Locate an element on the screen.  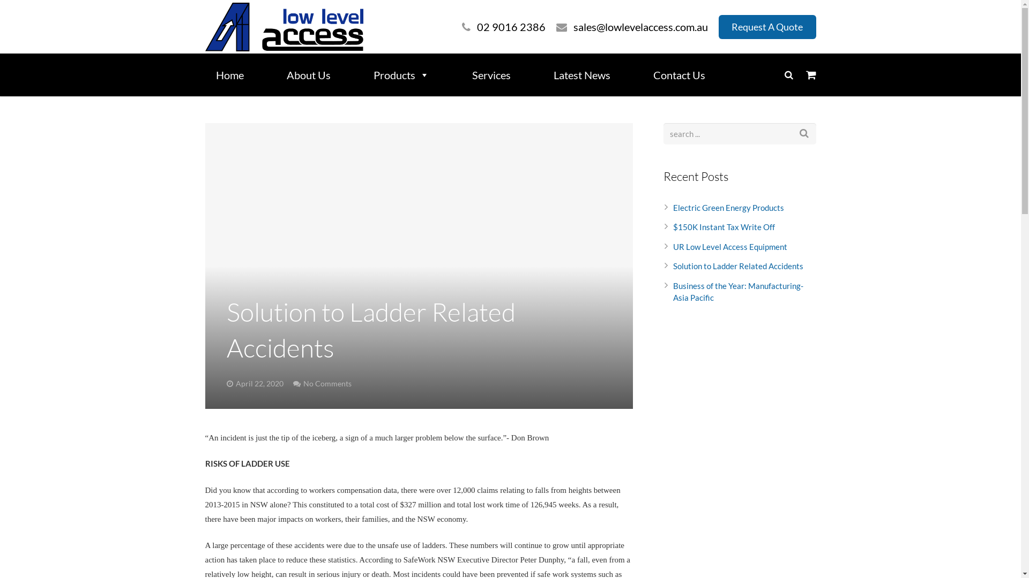
About Us is located at coordinates (319, 75).